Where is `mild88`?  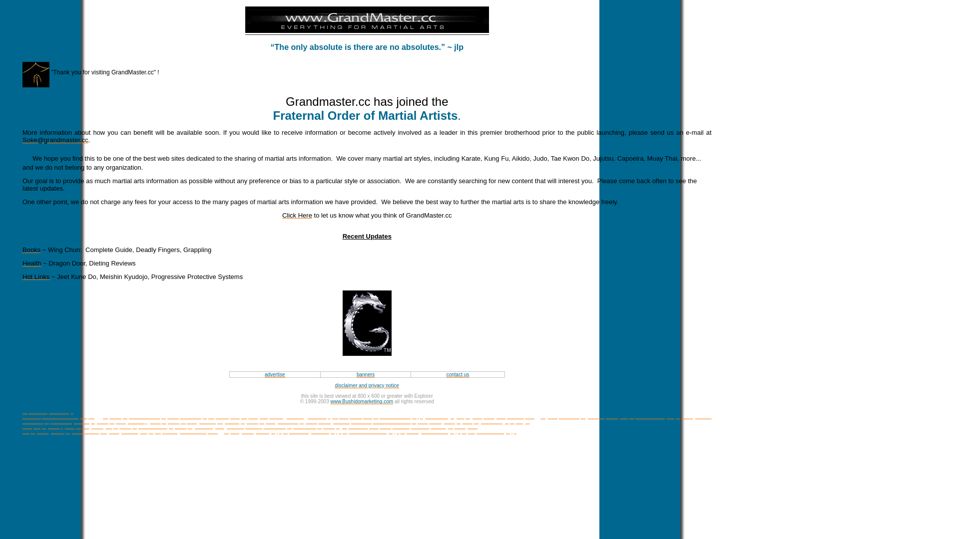
mild88 is located at coordinates (223, 417).